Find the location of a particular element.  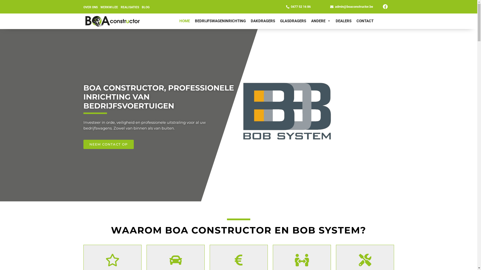

BEDRIJFSWAGENINRICHTING is located at coordinates (220, 21).